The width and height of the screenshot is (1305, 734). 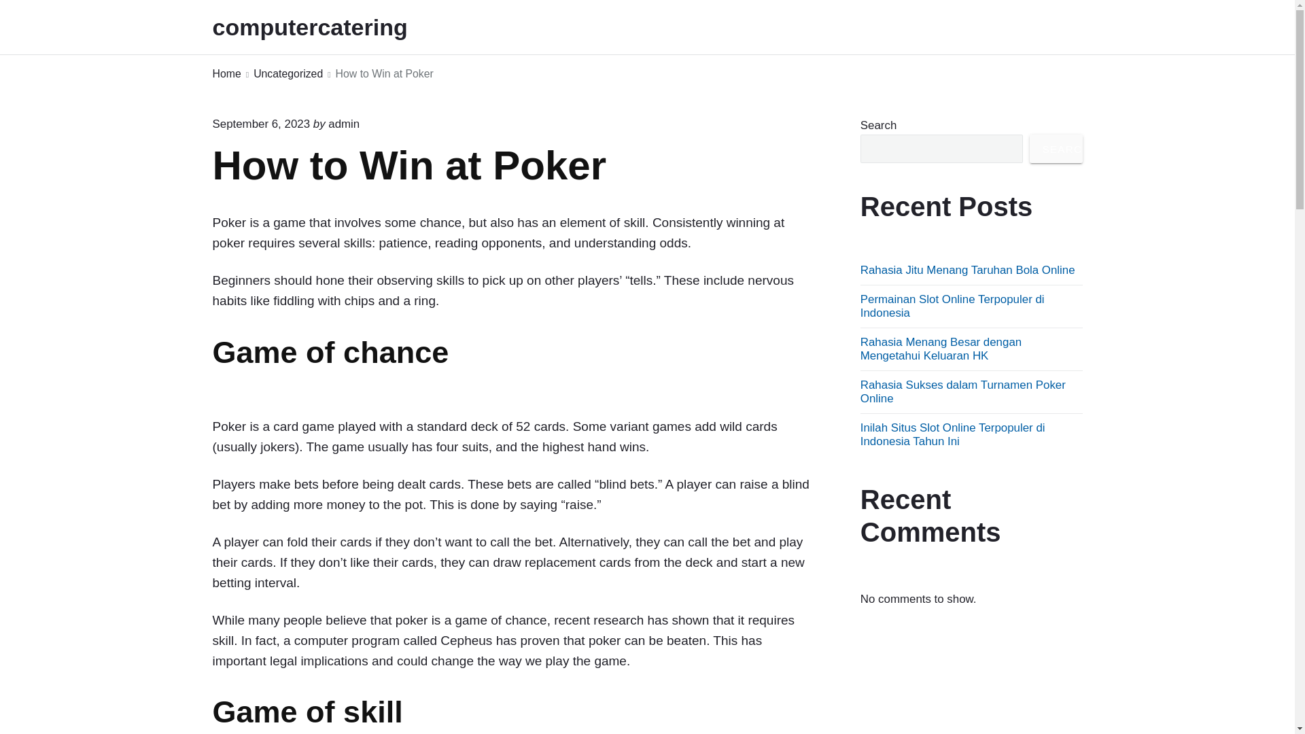 What do you see at coordinates (1056, 148) in the screenshot?
I see `SEARCH` at bounding box center [1056, 148].